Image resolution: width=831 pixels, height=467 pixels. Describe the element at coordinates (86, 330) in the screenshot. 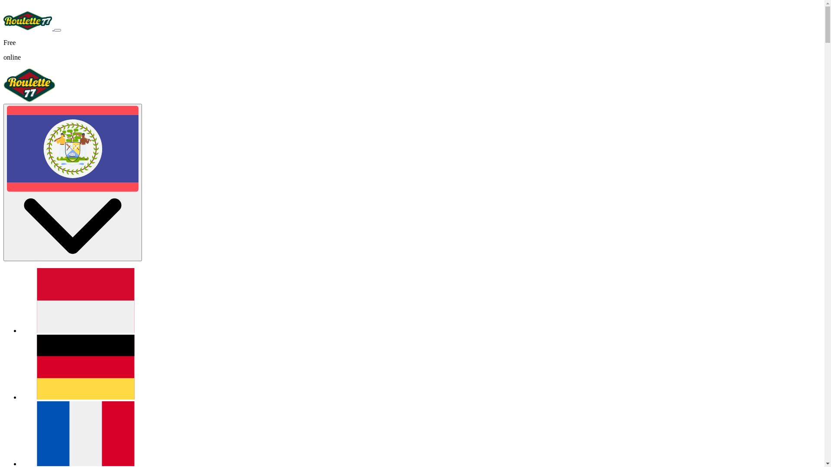

I see `Roulette77 Indonesia / Bahasa Indonesia` at that location.